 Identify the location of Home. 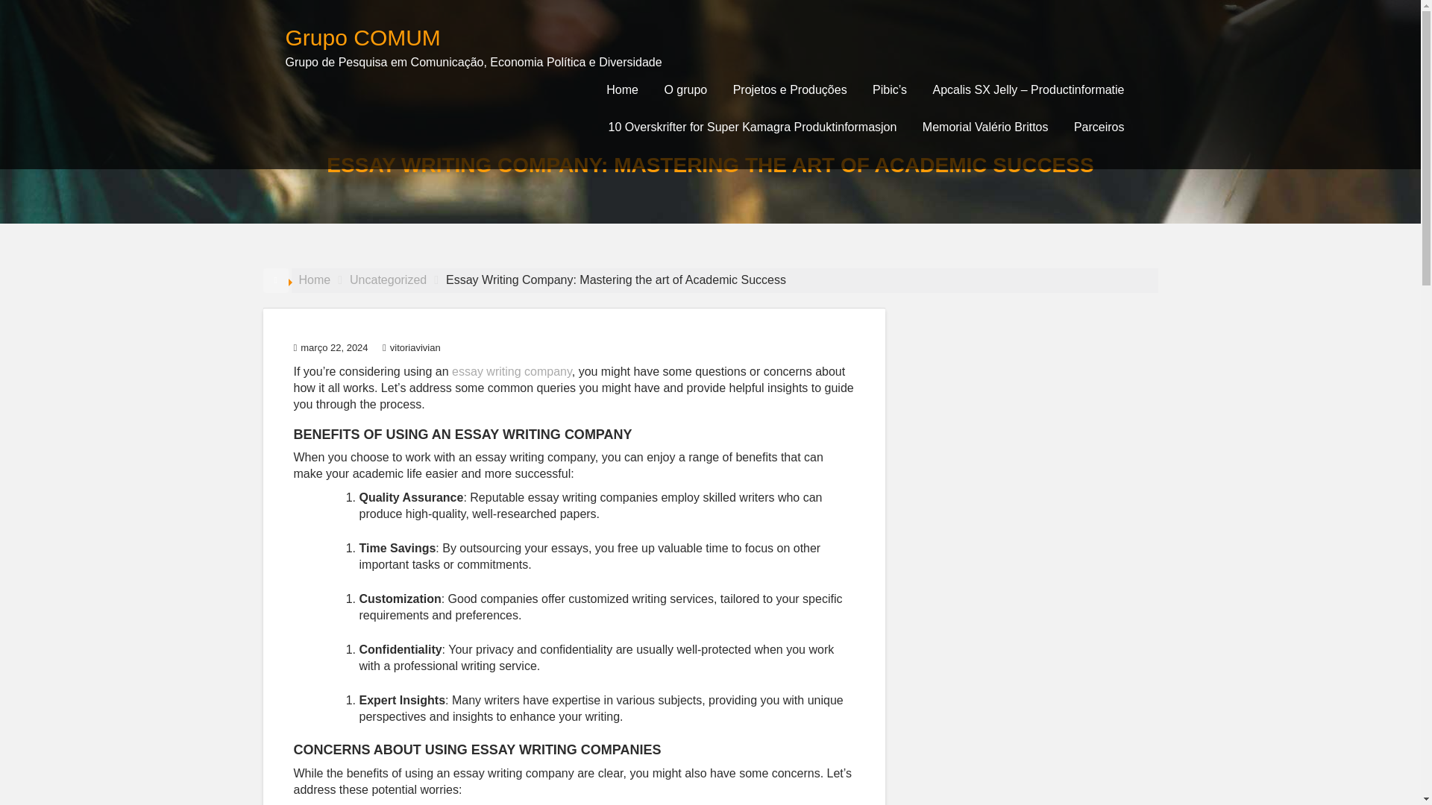
(622, 89).